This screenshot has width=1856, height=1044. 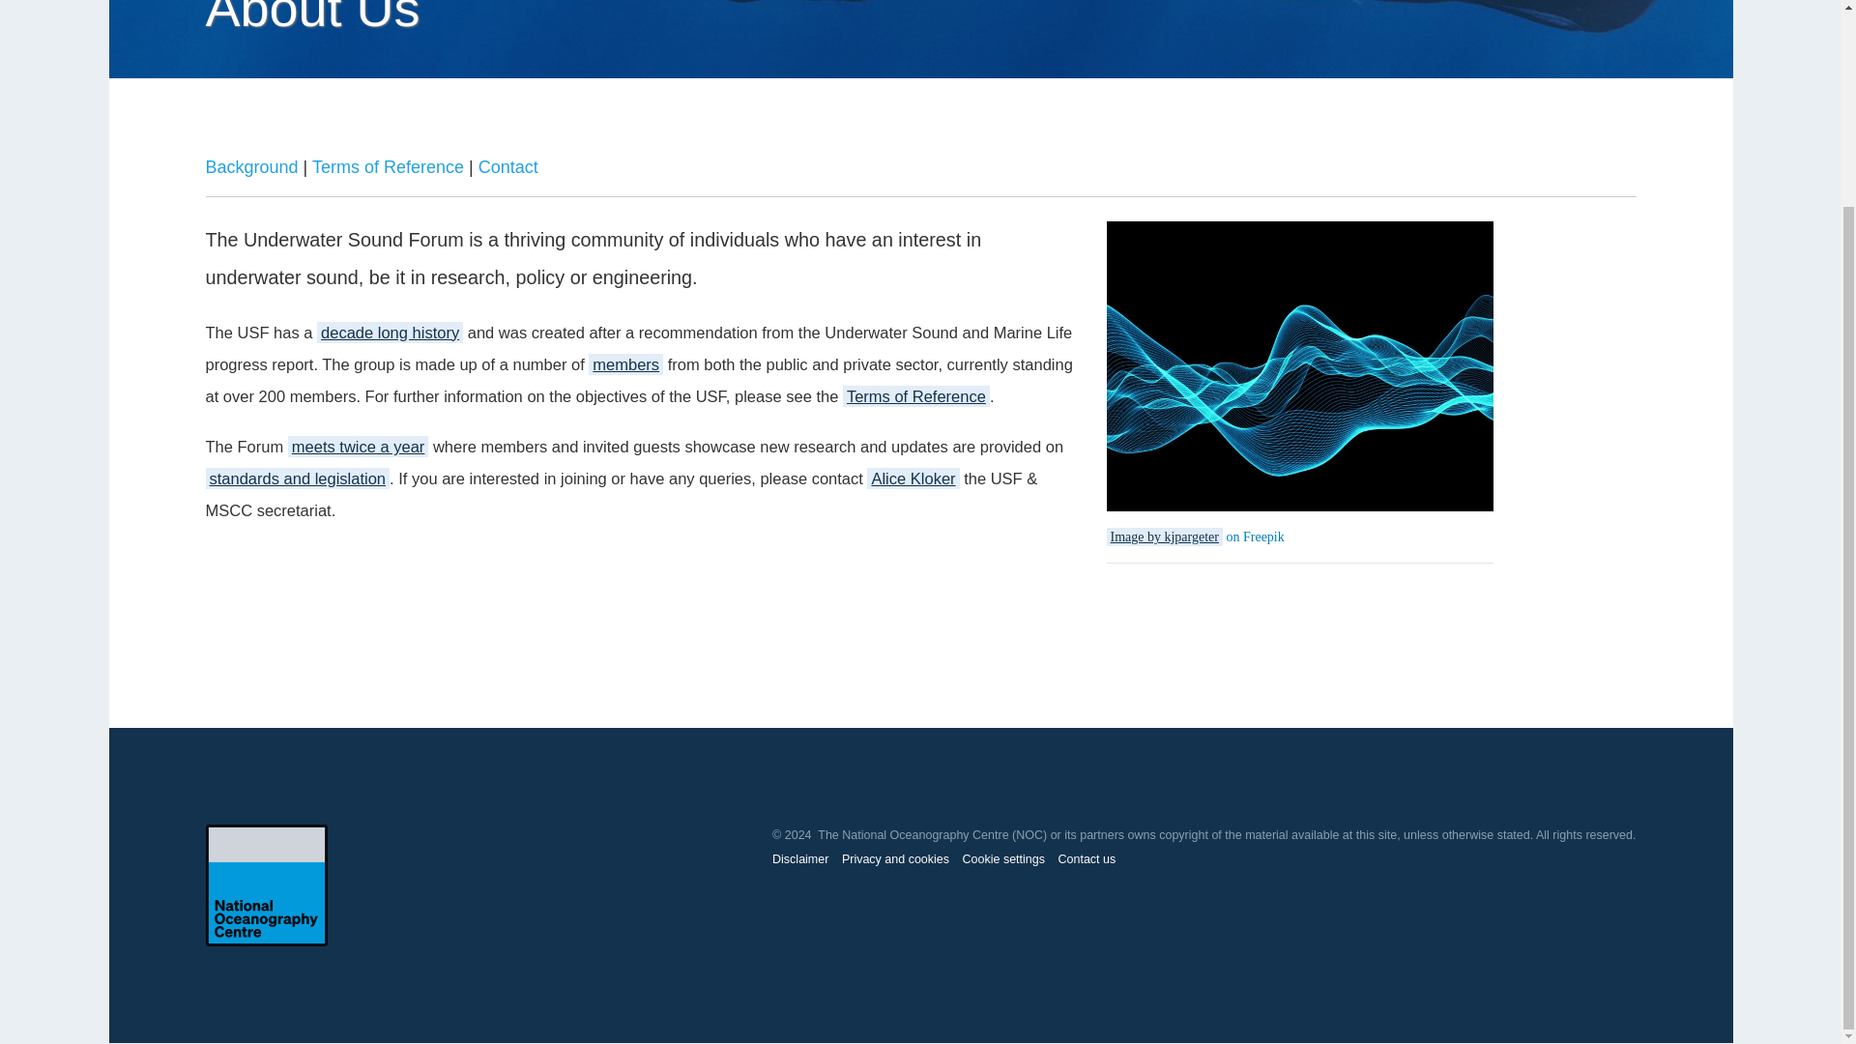 What do you see at coordinates (895, 859) in the screenshot?
I see `Privacy and cookies` at bounding box center [895, 859].